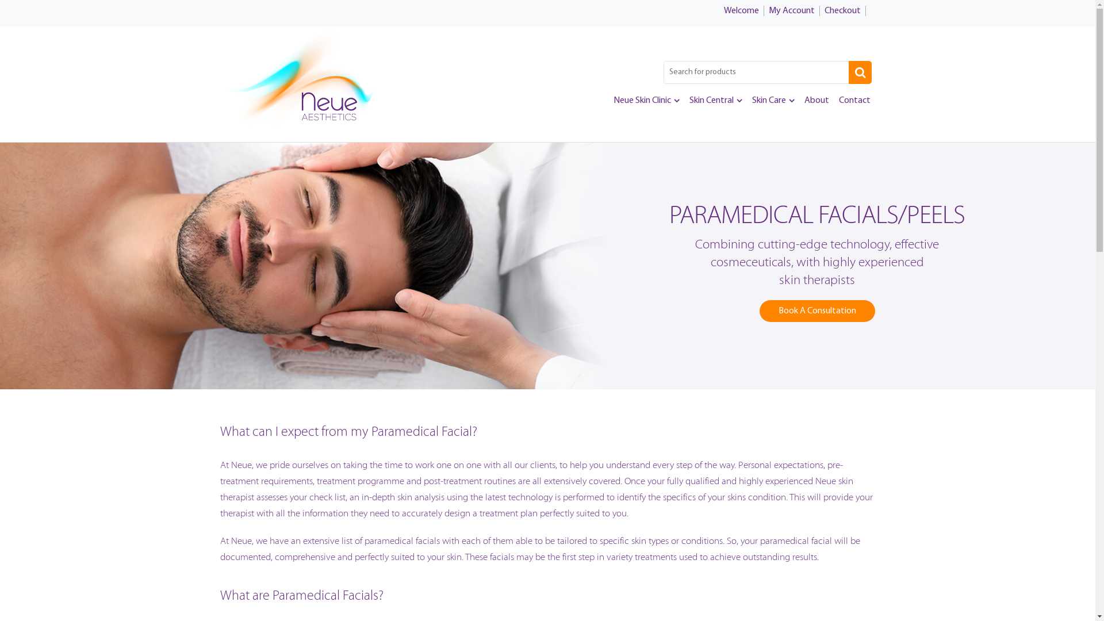 The height and width of the screenshot is (621, 1104). Describe the element at coordinates (845, 11) in the screenshot. I see `Checkout` at that location.